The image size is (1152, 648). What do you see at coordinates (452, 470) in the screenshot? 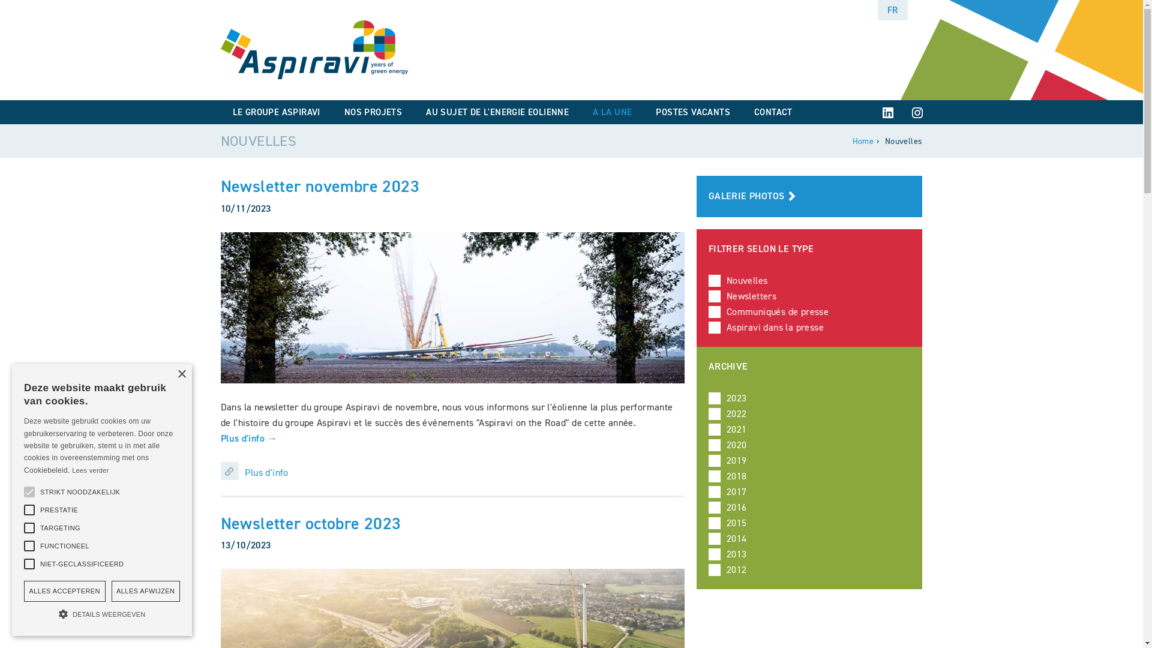
I see `Plus d'info` at bounding box center [452, 470].